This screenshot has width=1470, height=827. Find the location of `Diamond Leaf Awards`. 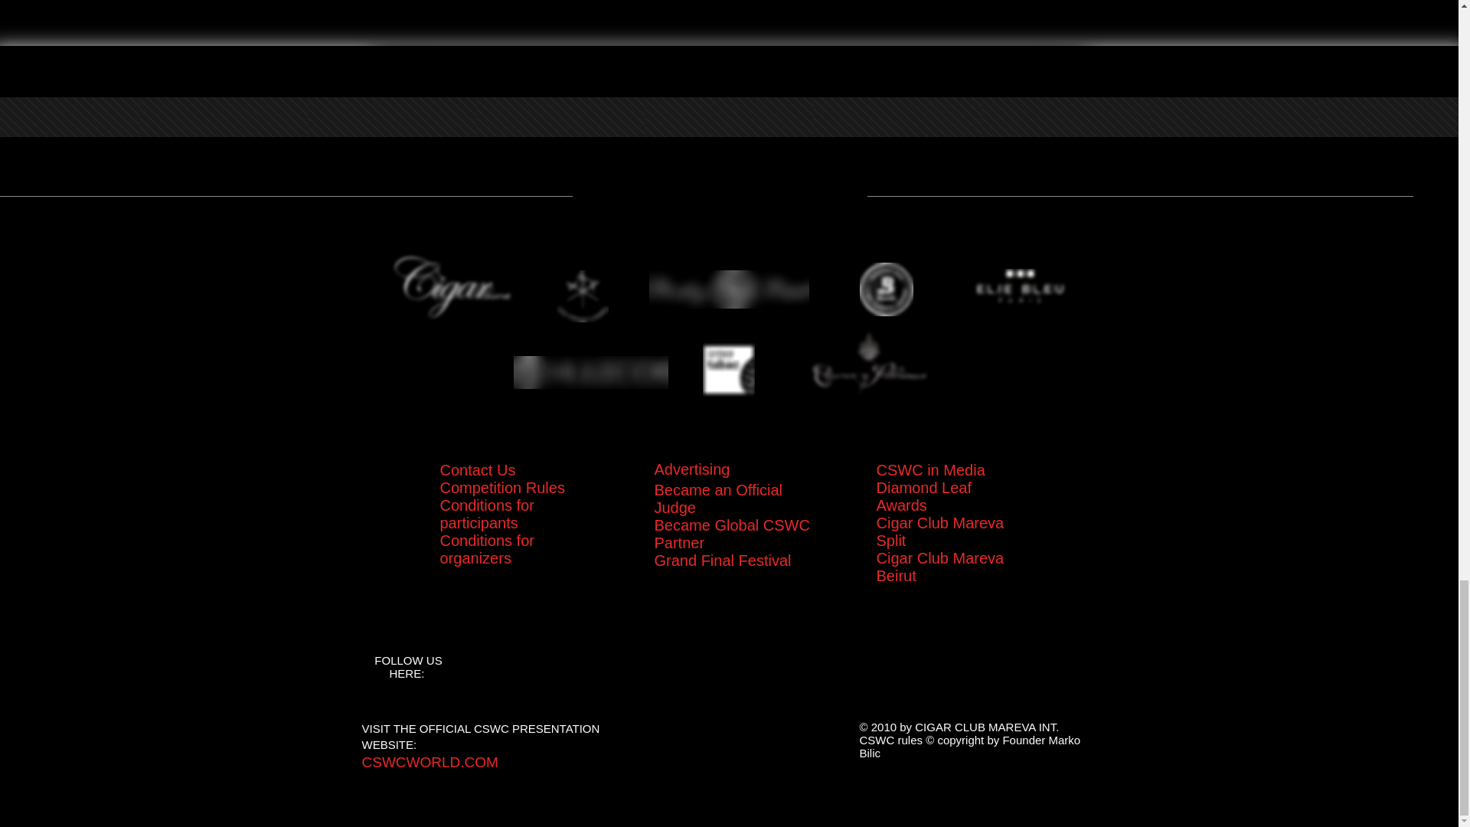

Diamond Leaf Awards is located at coordinates (923, 496).